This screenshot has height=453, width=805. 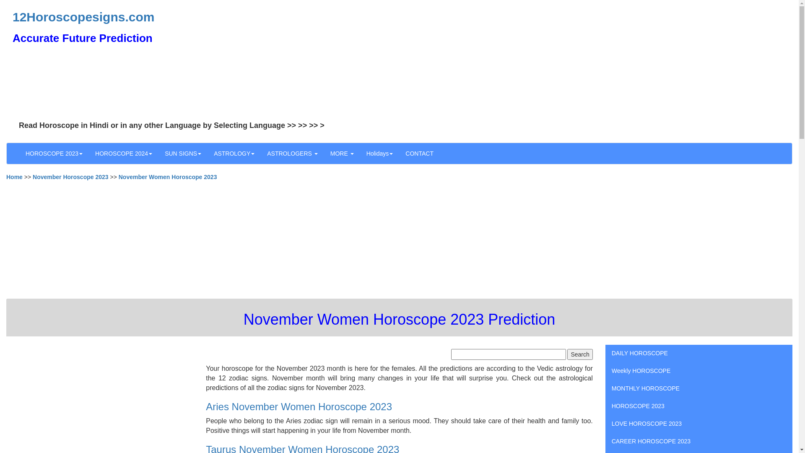 I want to click on Search, so click(x=580, y=354).